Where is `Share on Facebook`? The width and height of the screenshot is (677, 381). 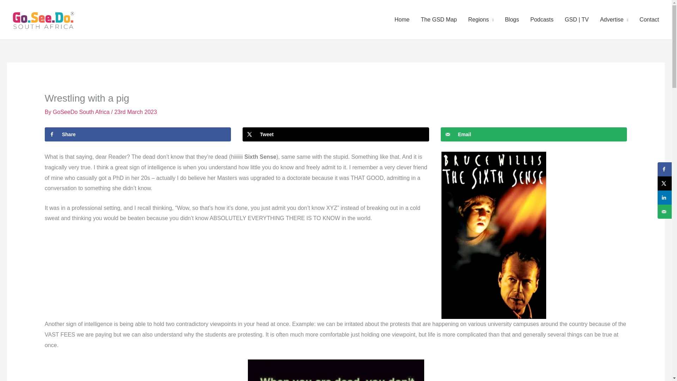
Share on Facebook is located at coordinates (138, 134).